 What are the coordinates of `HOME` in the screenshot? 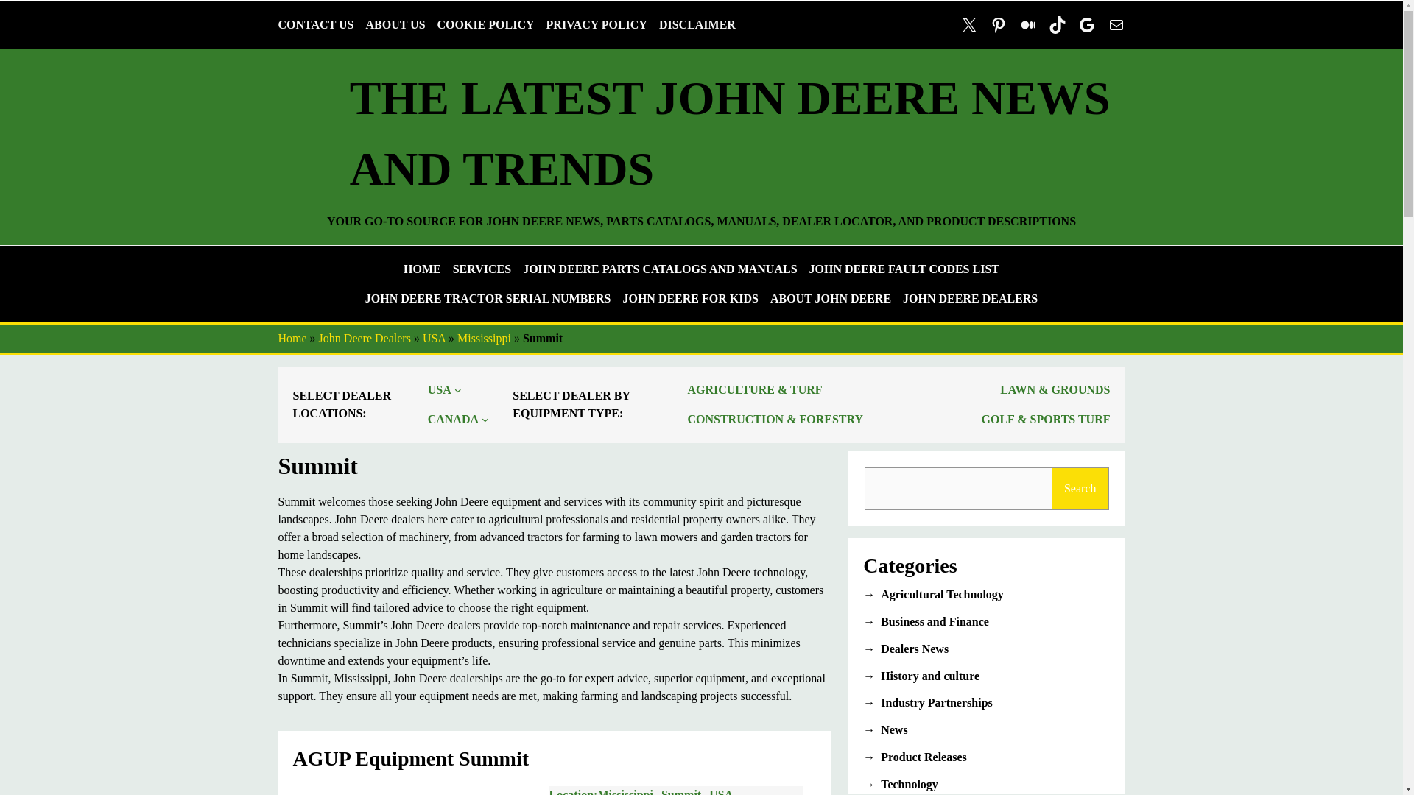 It's located at (422, 269).